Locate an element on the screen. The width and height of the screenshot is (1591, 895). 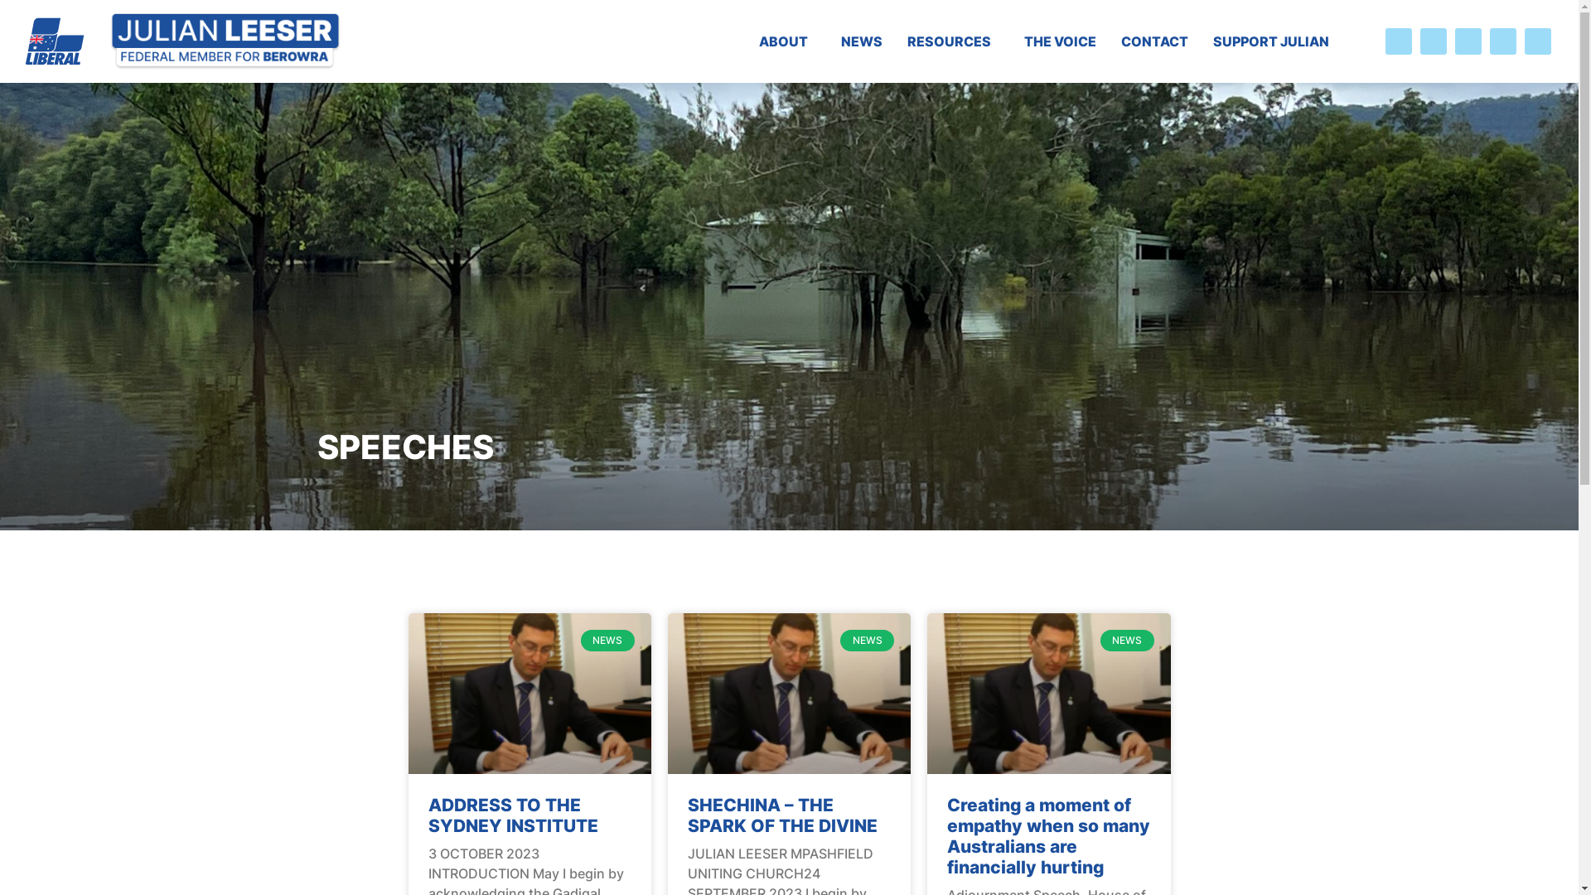
NEWS is located at coordinates (862, 41).